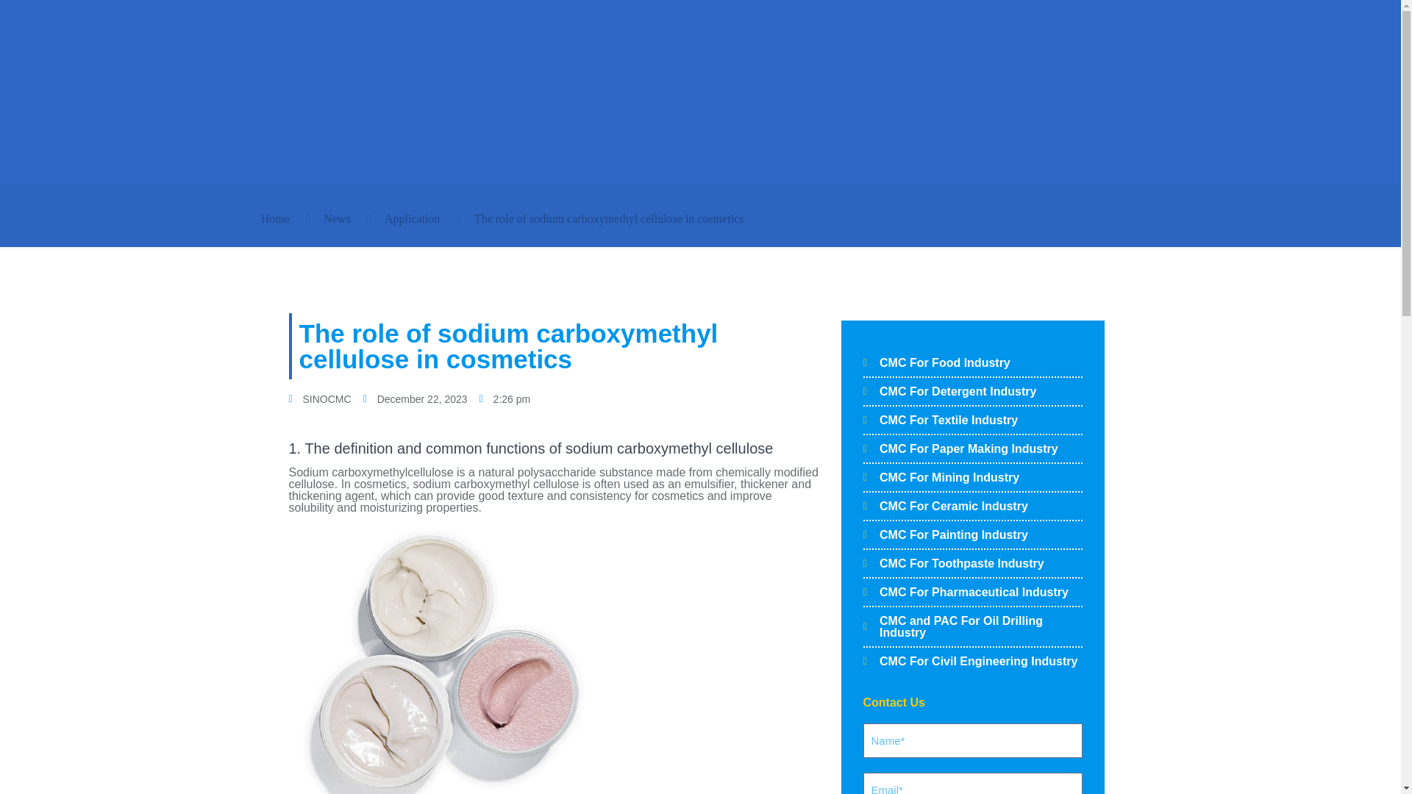 The image size is (1412, 794). I want to click on CMC For Ceramic Industry, so click(972, 506).